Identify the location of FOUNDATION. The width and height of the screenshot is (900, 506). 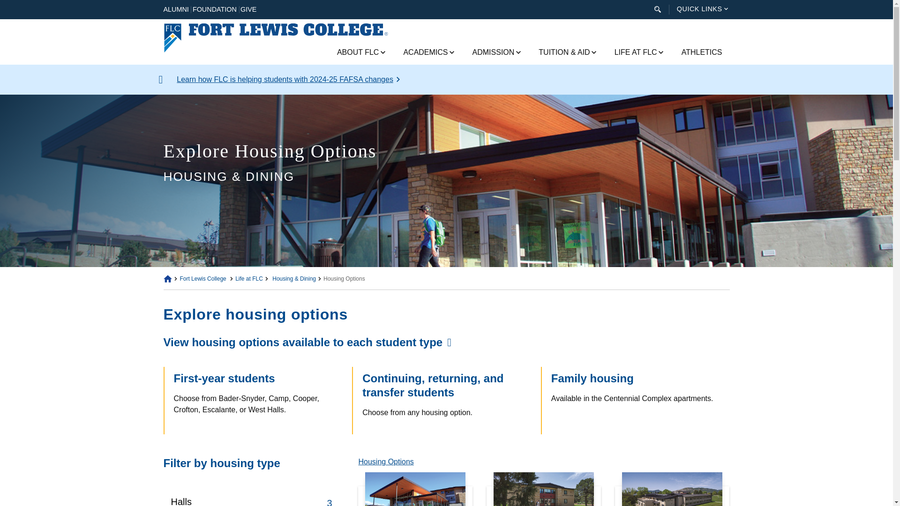
(214, 9).